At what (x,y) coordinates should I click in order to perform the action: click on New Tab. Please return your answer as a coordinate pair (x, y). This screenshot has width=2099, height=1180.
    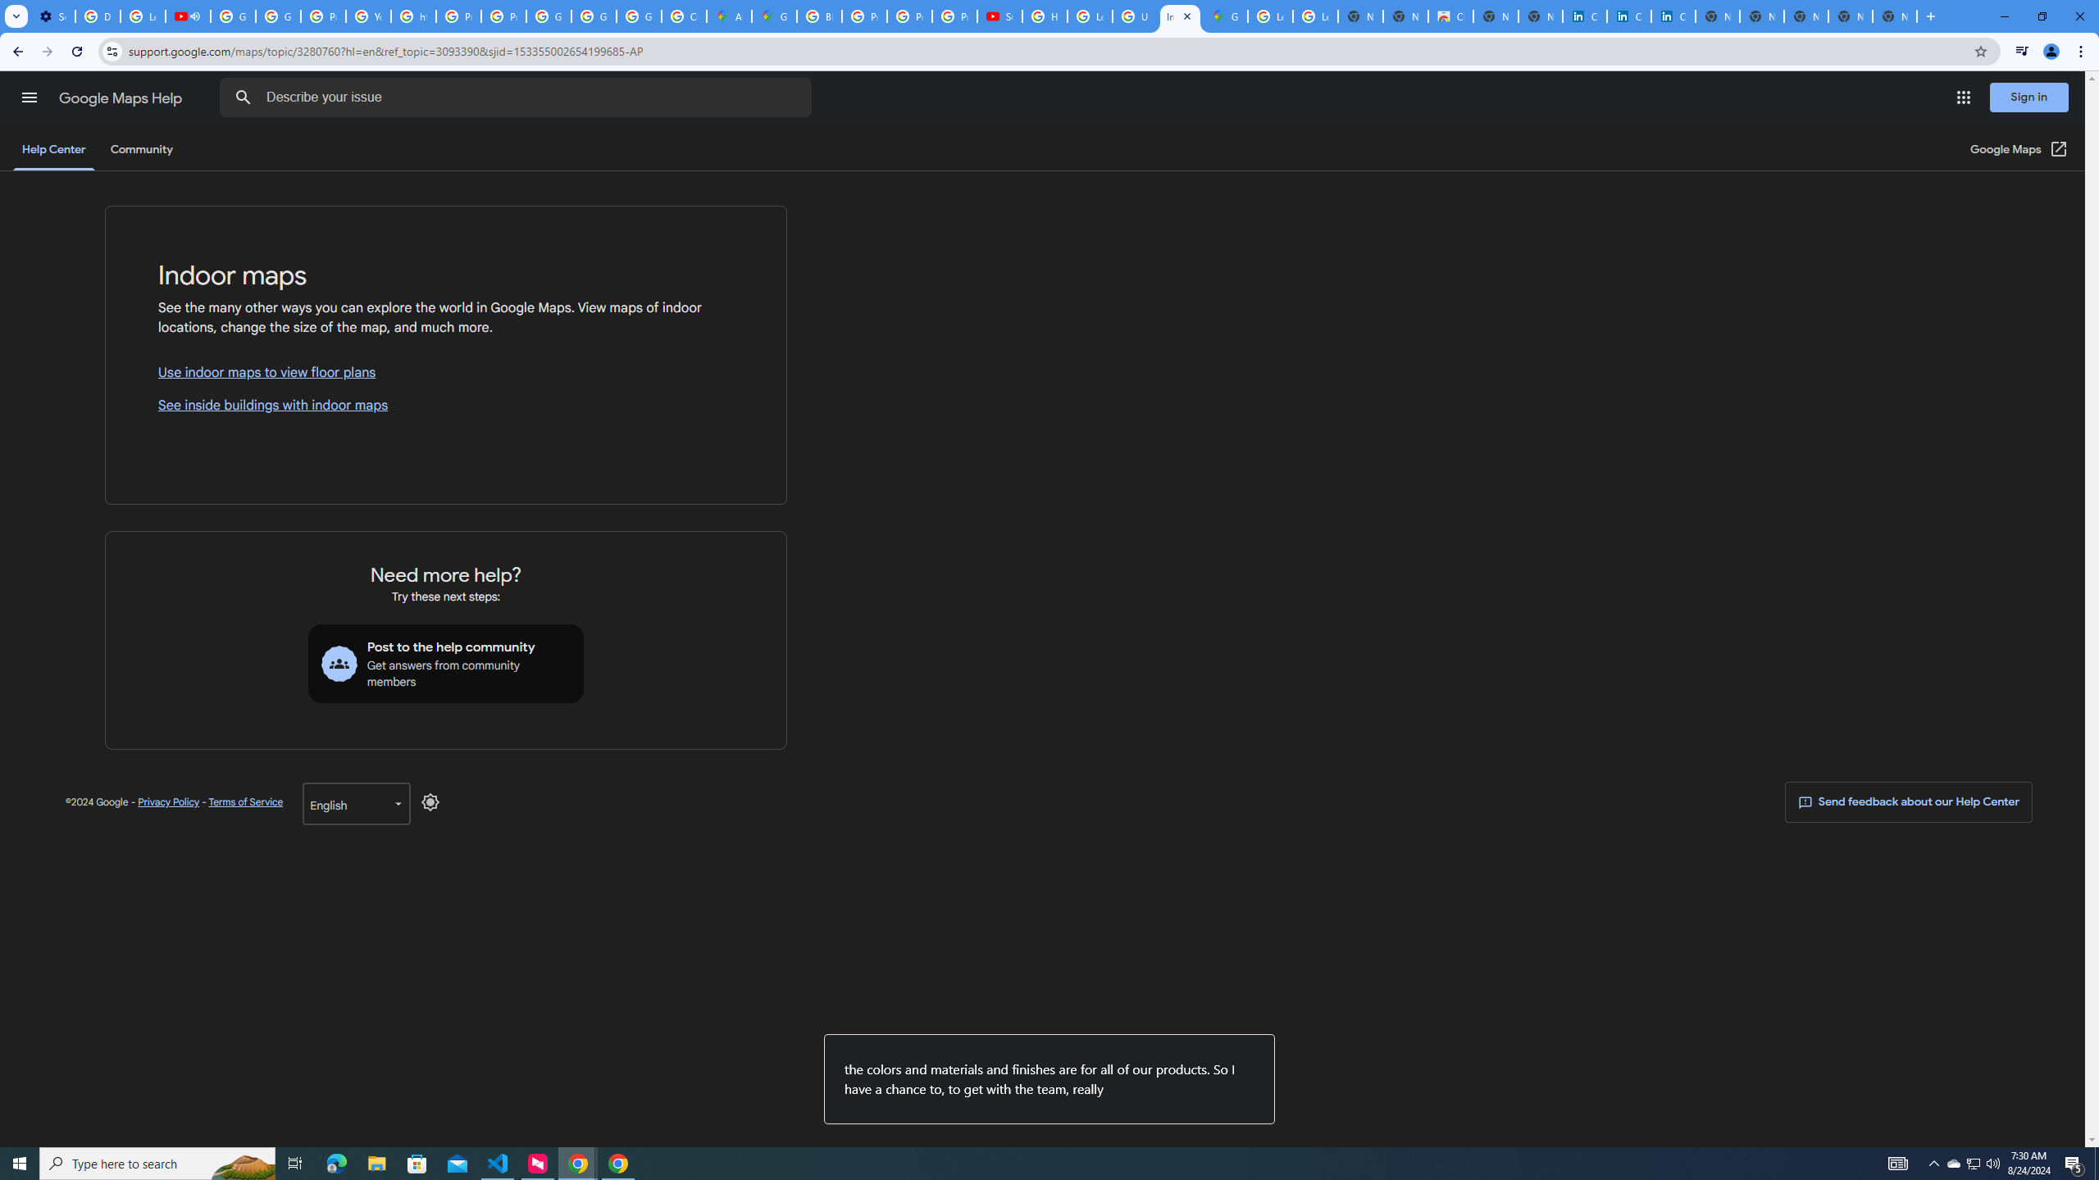
    Looking at the image, I should click on (1895, 16).